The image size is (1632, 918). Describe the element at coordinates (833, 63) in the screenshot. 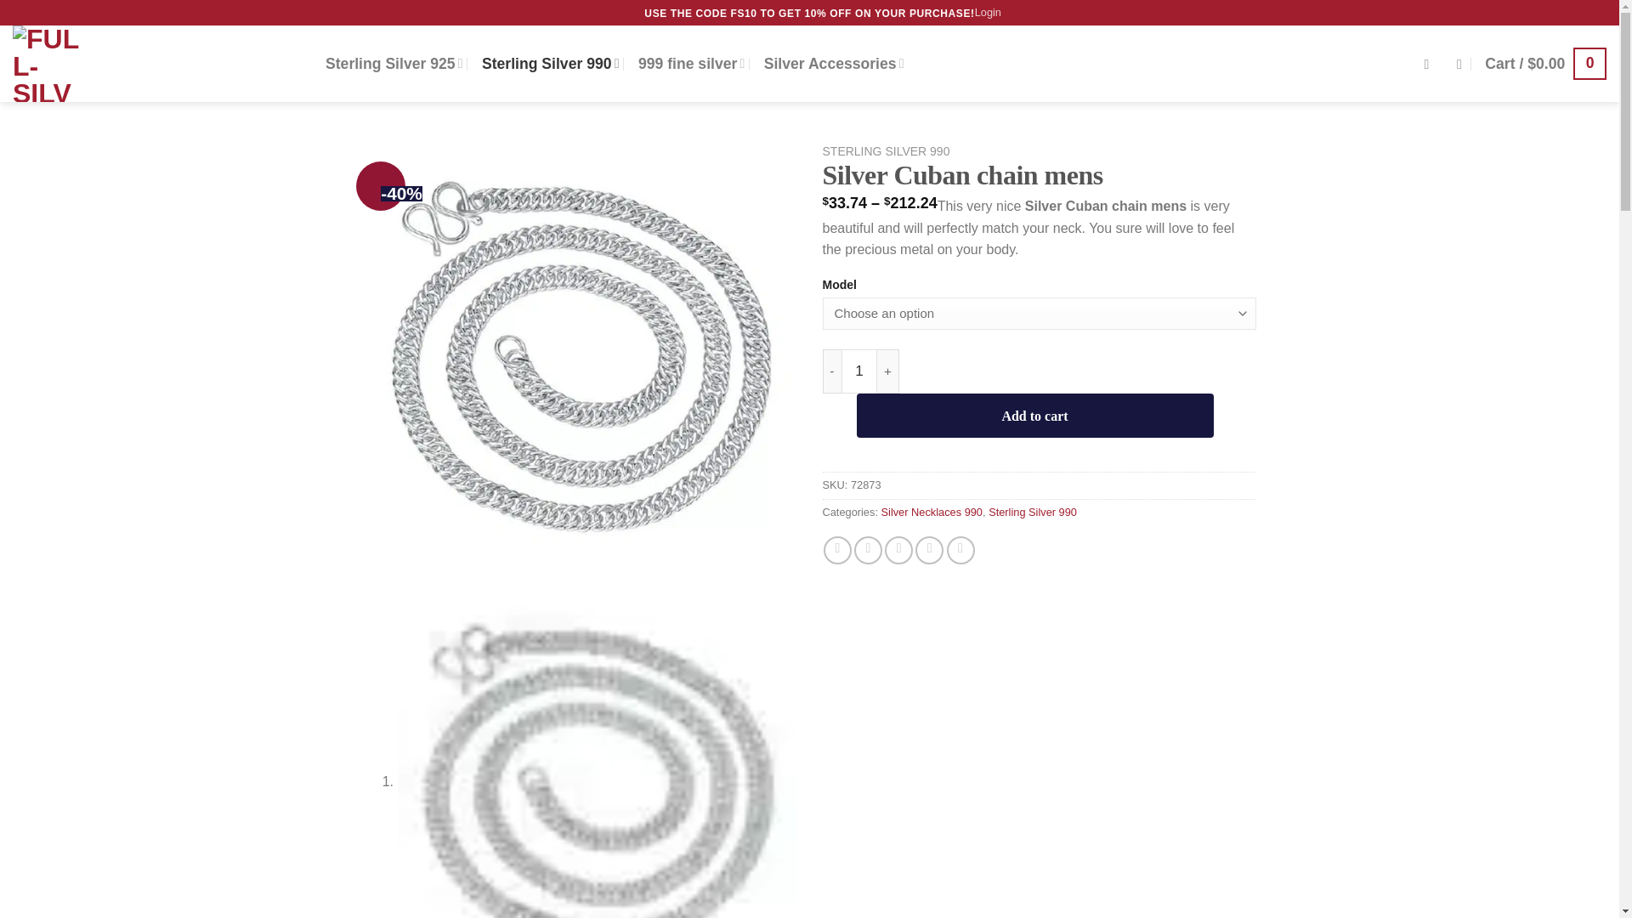

I see `Silver Accessories` at that location.